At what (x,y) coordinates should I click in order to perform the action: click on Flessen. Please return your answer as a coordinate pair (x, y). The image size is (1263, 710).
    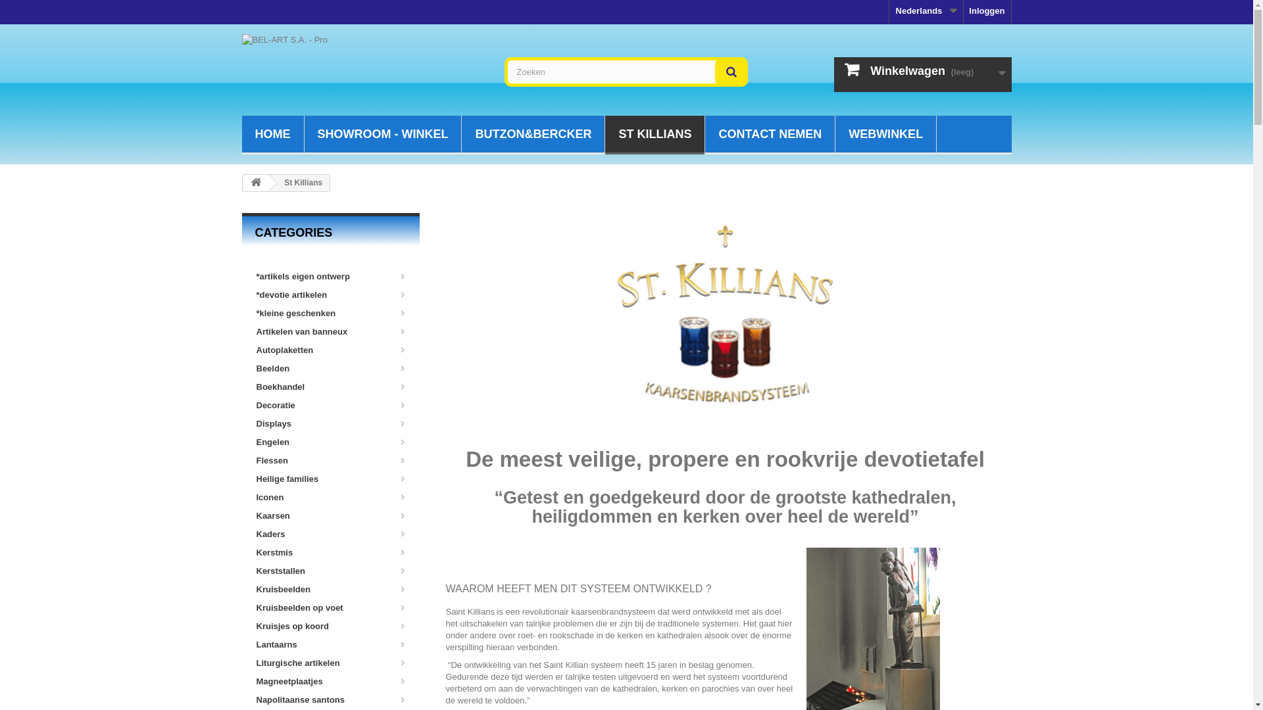
    Looking at the image, I should click on (328, 460).